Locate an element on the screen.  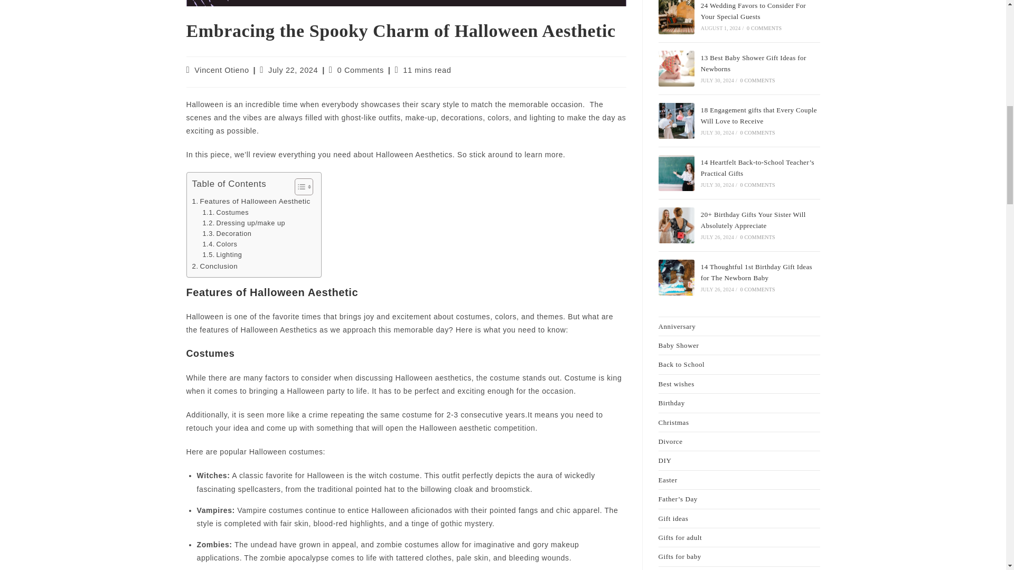
Conclusion is located at coordinates (215, 266).